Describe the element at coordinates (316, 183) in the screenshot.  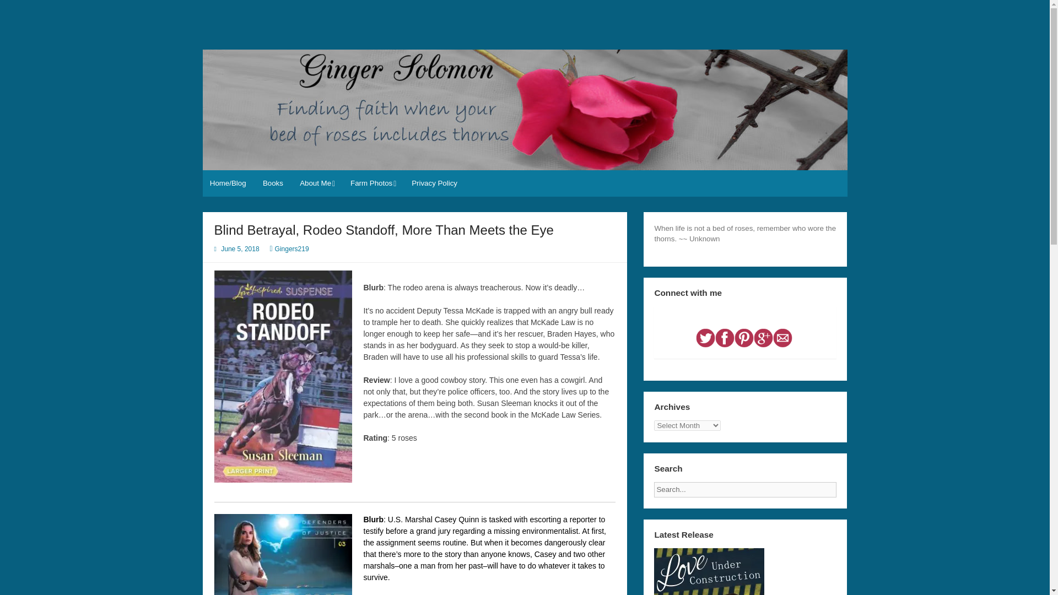
I see `About Me` at that location.